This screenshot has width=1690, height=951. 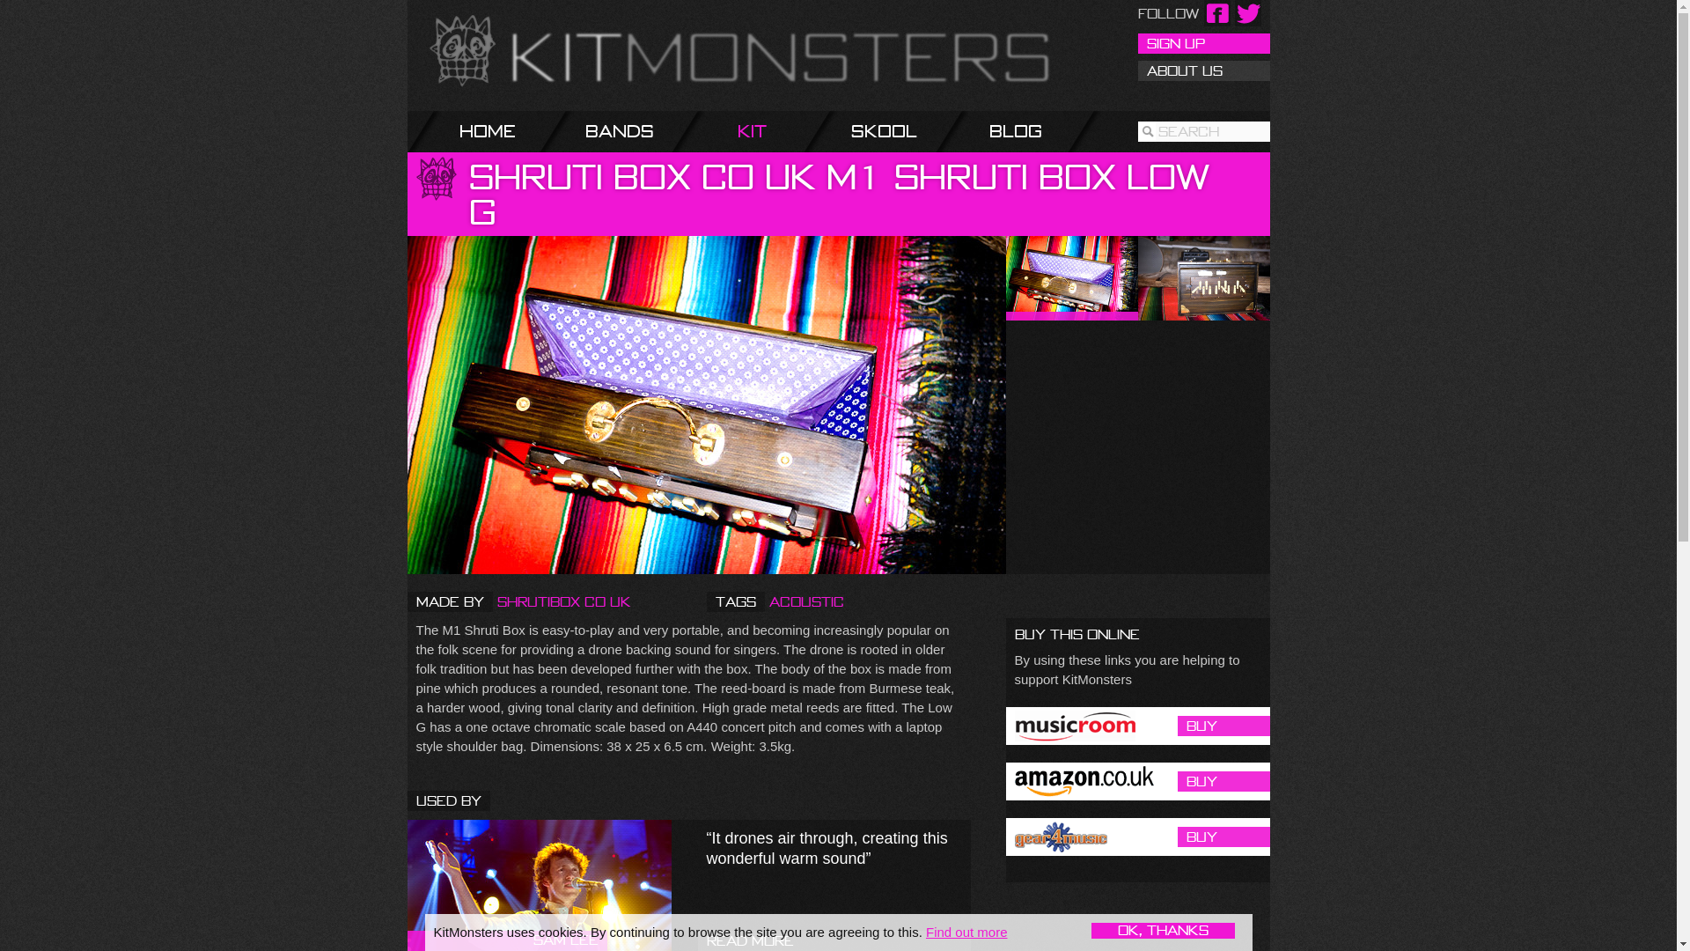 I want to click on Home, so click(x=507, y=131).